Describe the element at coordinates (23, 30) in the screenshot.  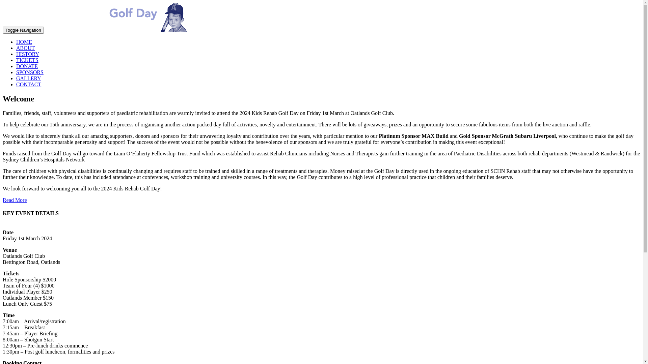
I see `Toggle Navigation` at that location.